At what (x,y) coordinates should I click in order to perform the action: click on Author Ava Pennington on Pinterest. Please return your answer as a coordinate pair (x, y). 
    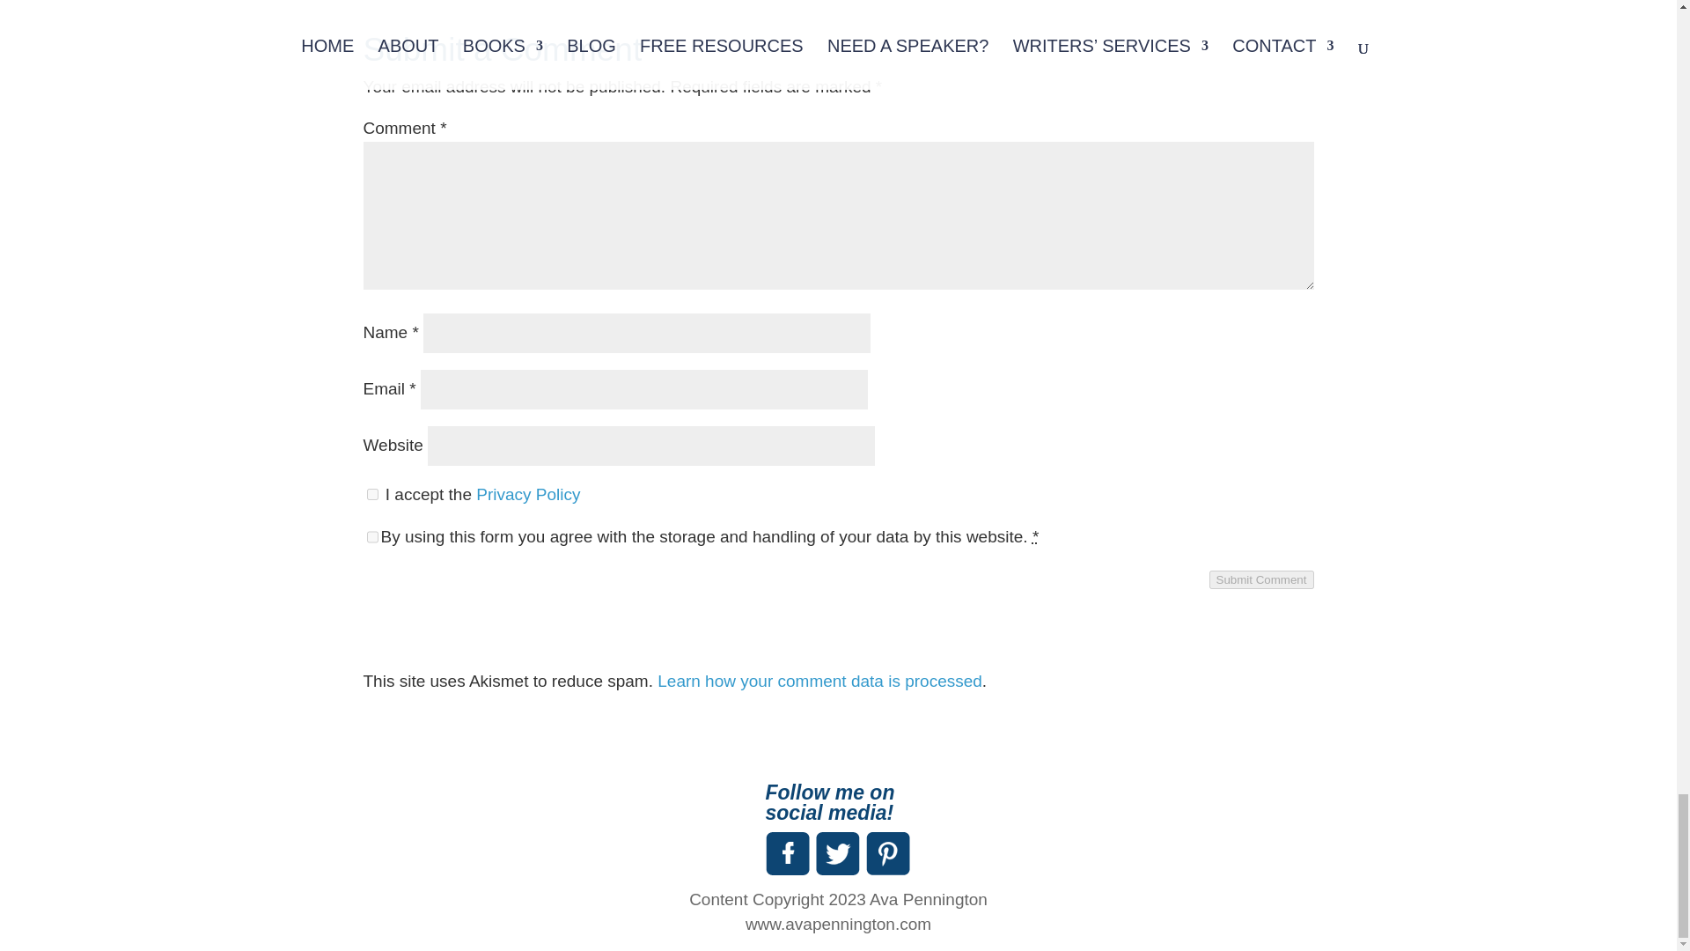
    Looking at the image, I should click on (887, 853).